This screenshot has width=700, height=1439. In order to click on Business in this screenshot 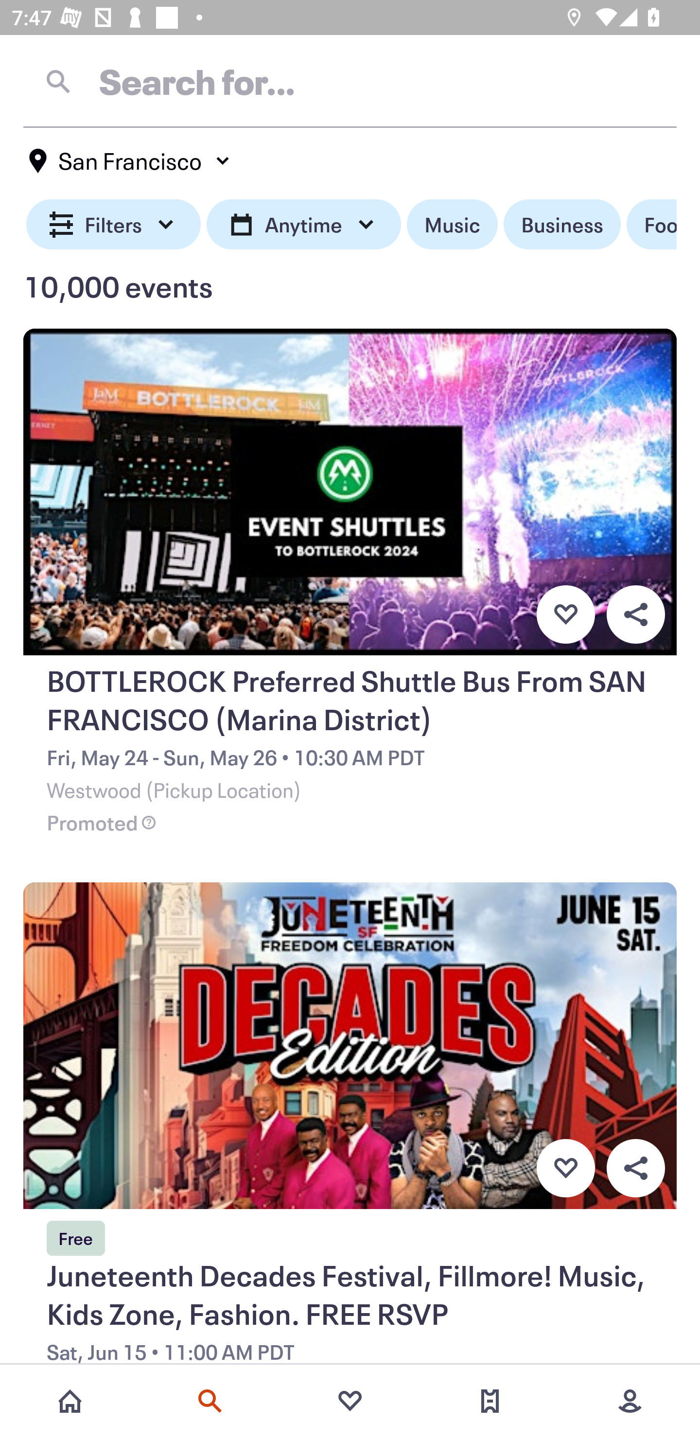, I will do `click(562, 225)`.